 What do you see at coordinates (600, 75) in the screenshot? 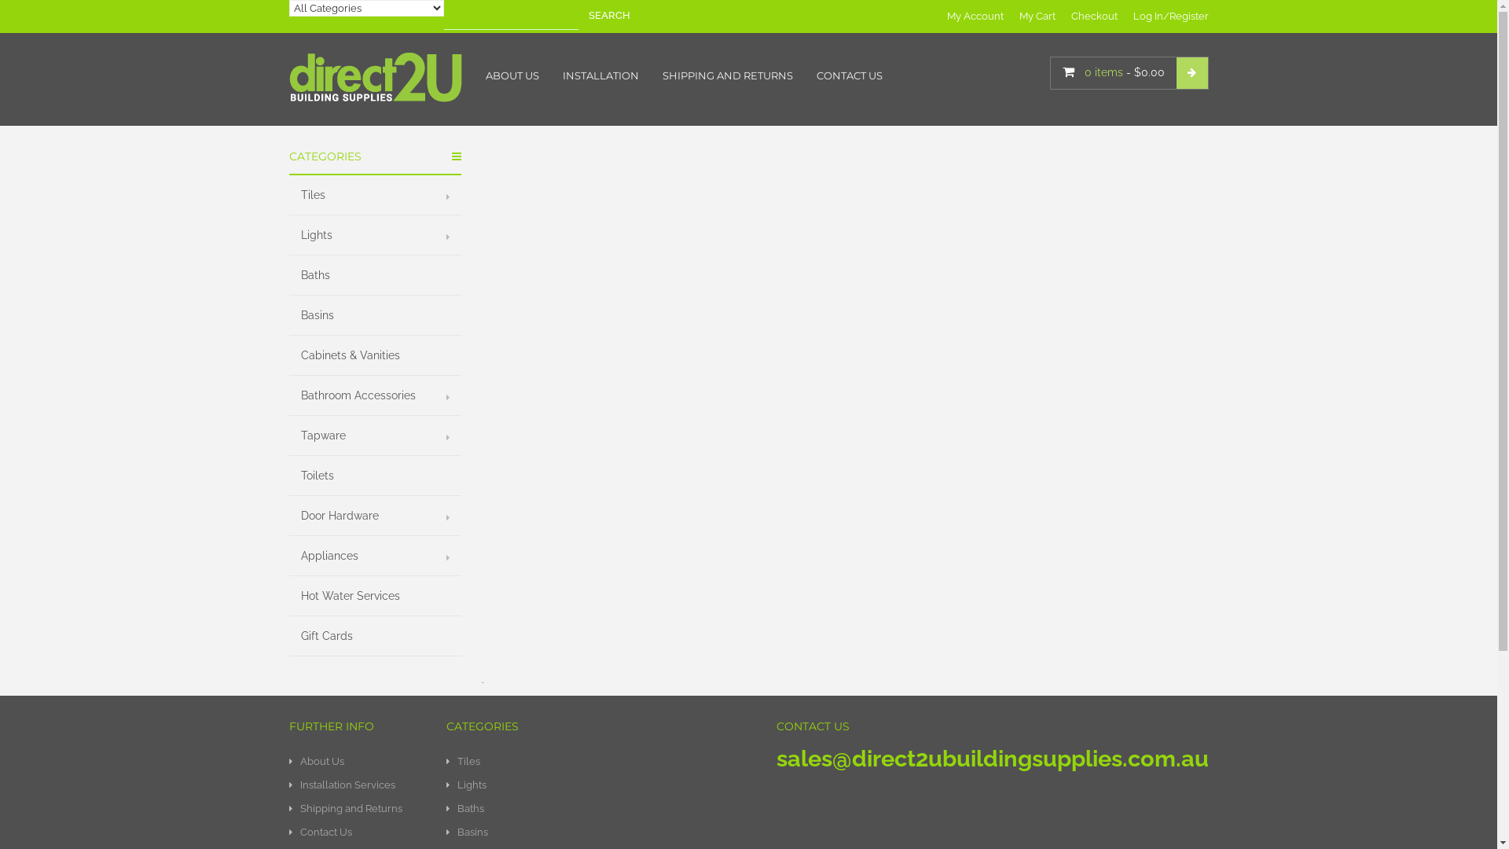
I see `INSTALLATION` at bounding box center [600, 75].